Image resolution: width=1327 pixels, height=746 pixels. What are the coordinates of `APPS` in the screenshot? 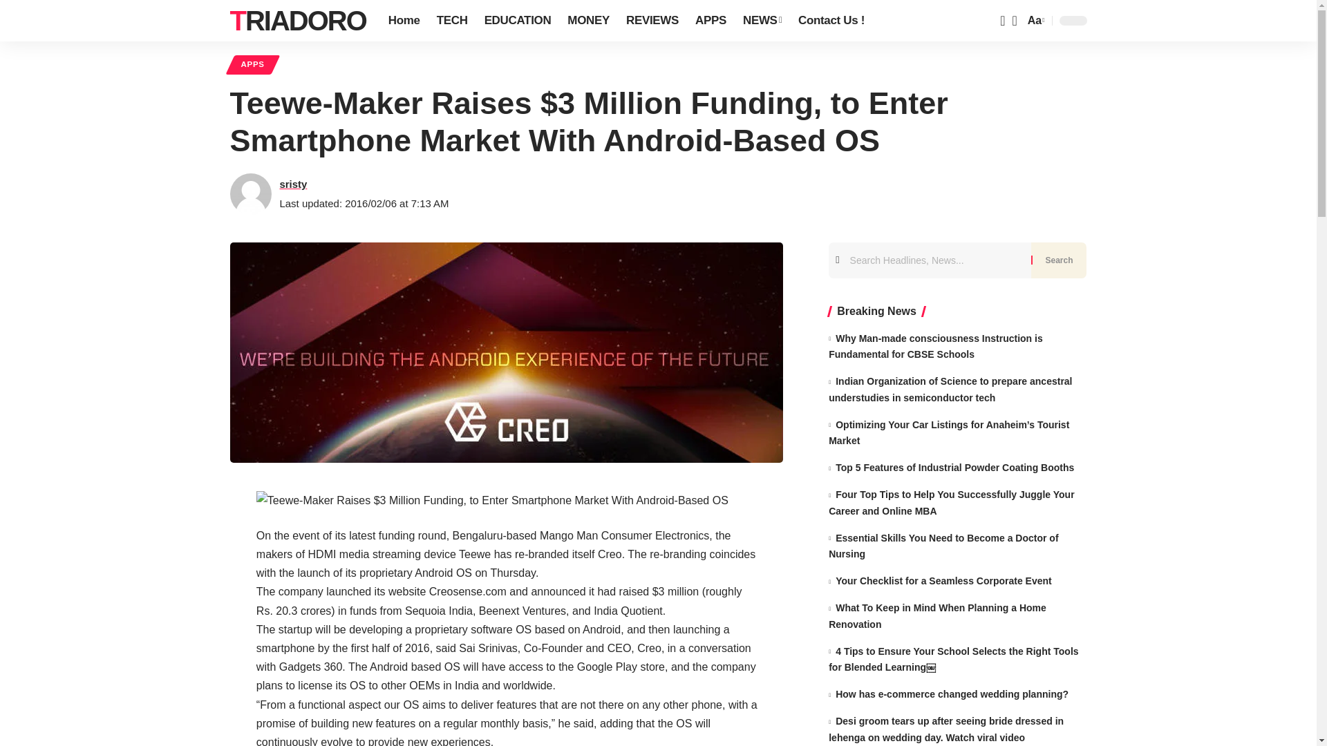 It's located at (710, 21).